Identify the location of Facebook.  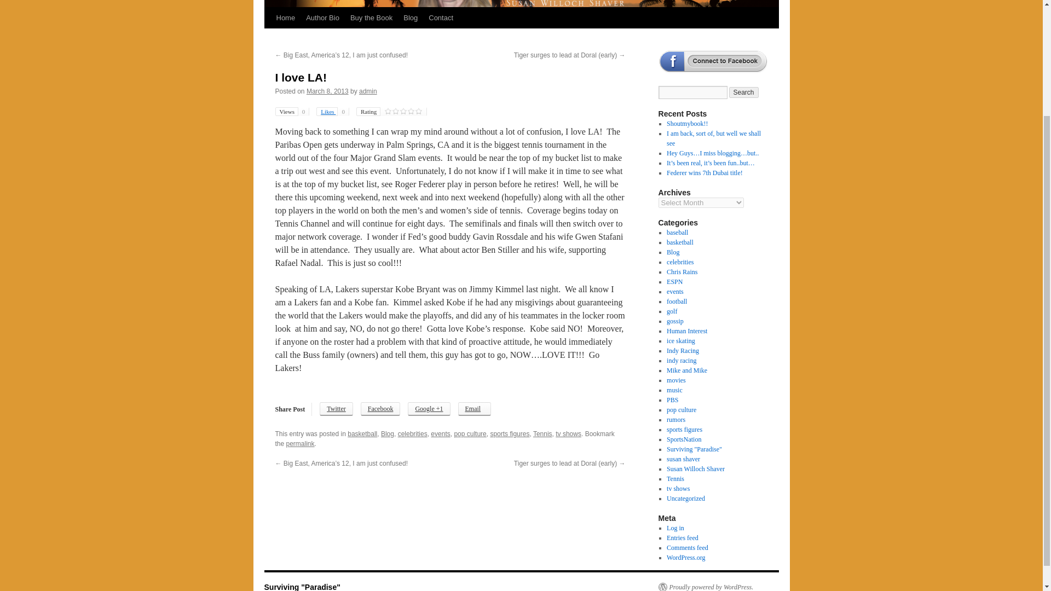
(380, 409).